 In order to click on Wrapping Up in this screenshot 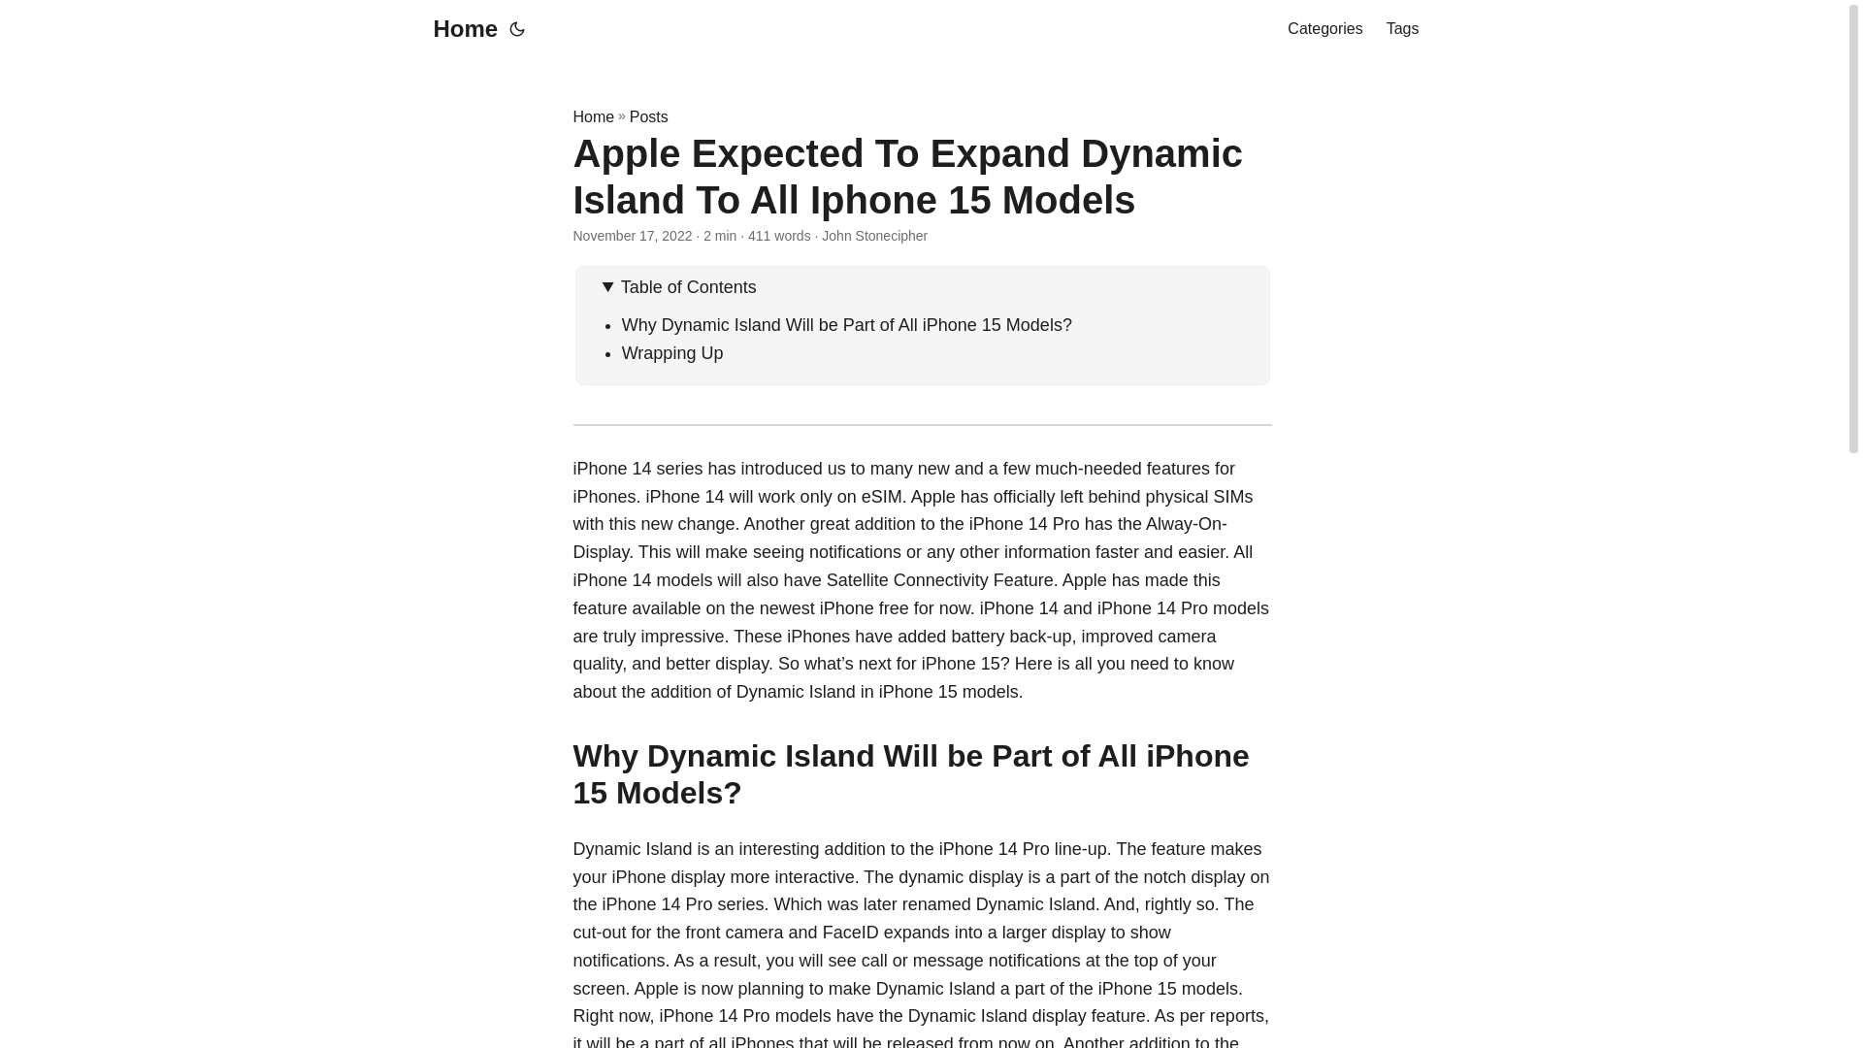, I will do `click(673, 353)`.